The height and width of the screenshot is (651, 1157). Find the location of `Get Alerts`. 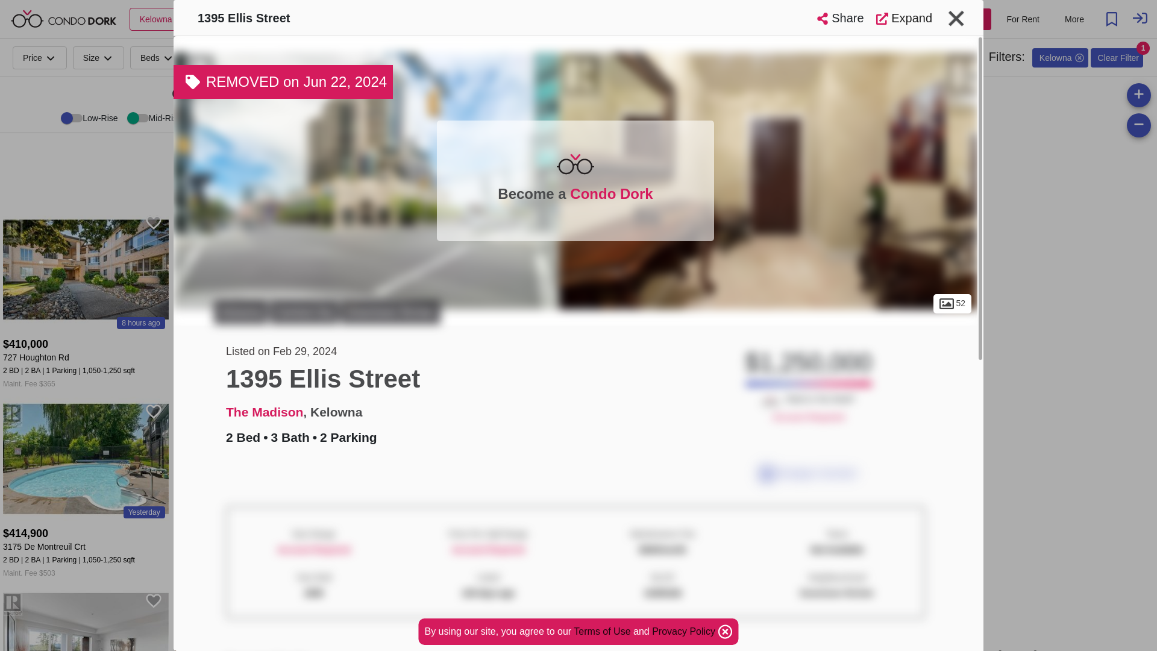

Get Alerts is located at coordinates (346, 57).